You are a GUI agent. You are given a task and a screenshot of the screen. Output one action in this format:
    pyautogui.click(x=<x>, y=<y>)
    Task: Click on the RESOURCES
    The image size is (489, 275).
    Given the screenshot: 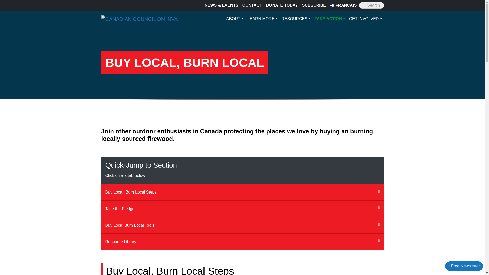 What is the action you would take?
    pyautogui.click(x=296, y=19)
    